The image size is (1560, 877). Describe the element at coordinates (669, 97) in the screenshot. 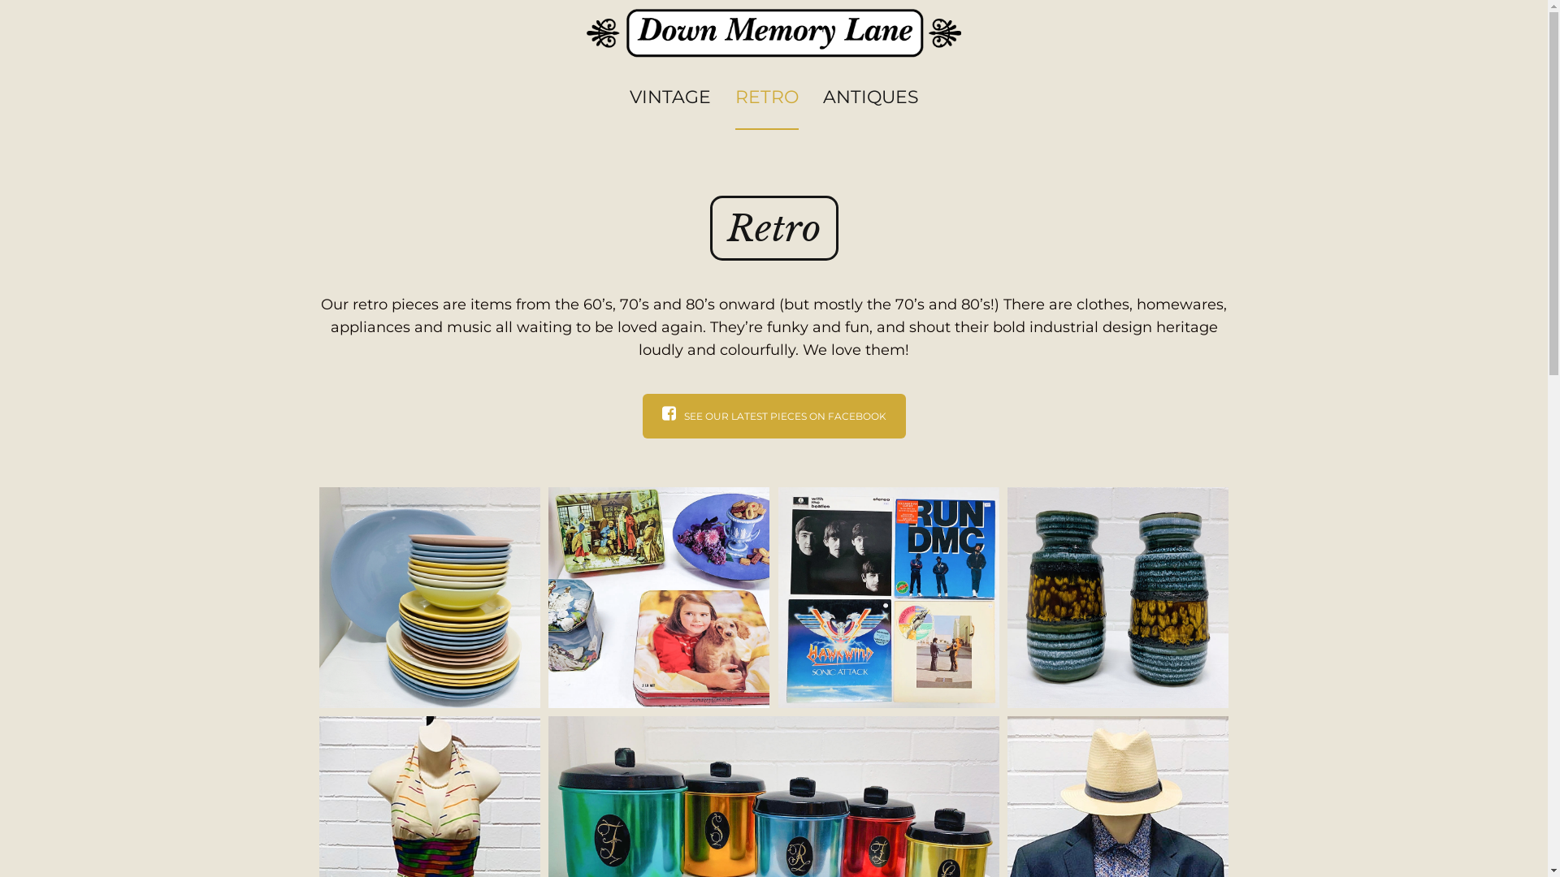

I see `VINTAGE` at that location.